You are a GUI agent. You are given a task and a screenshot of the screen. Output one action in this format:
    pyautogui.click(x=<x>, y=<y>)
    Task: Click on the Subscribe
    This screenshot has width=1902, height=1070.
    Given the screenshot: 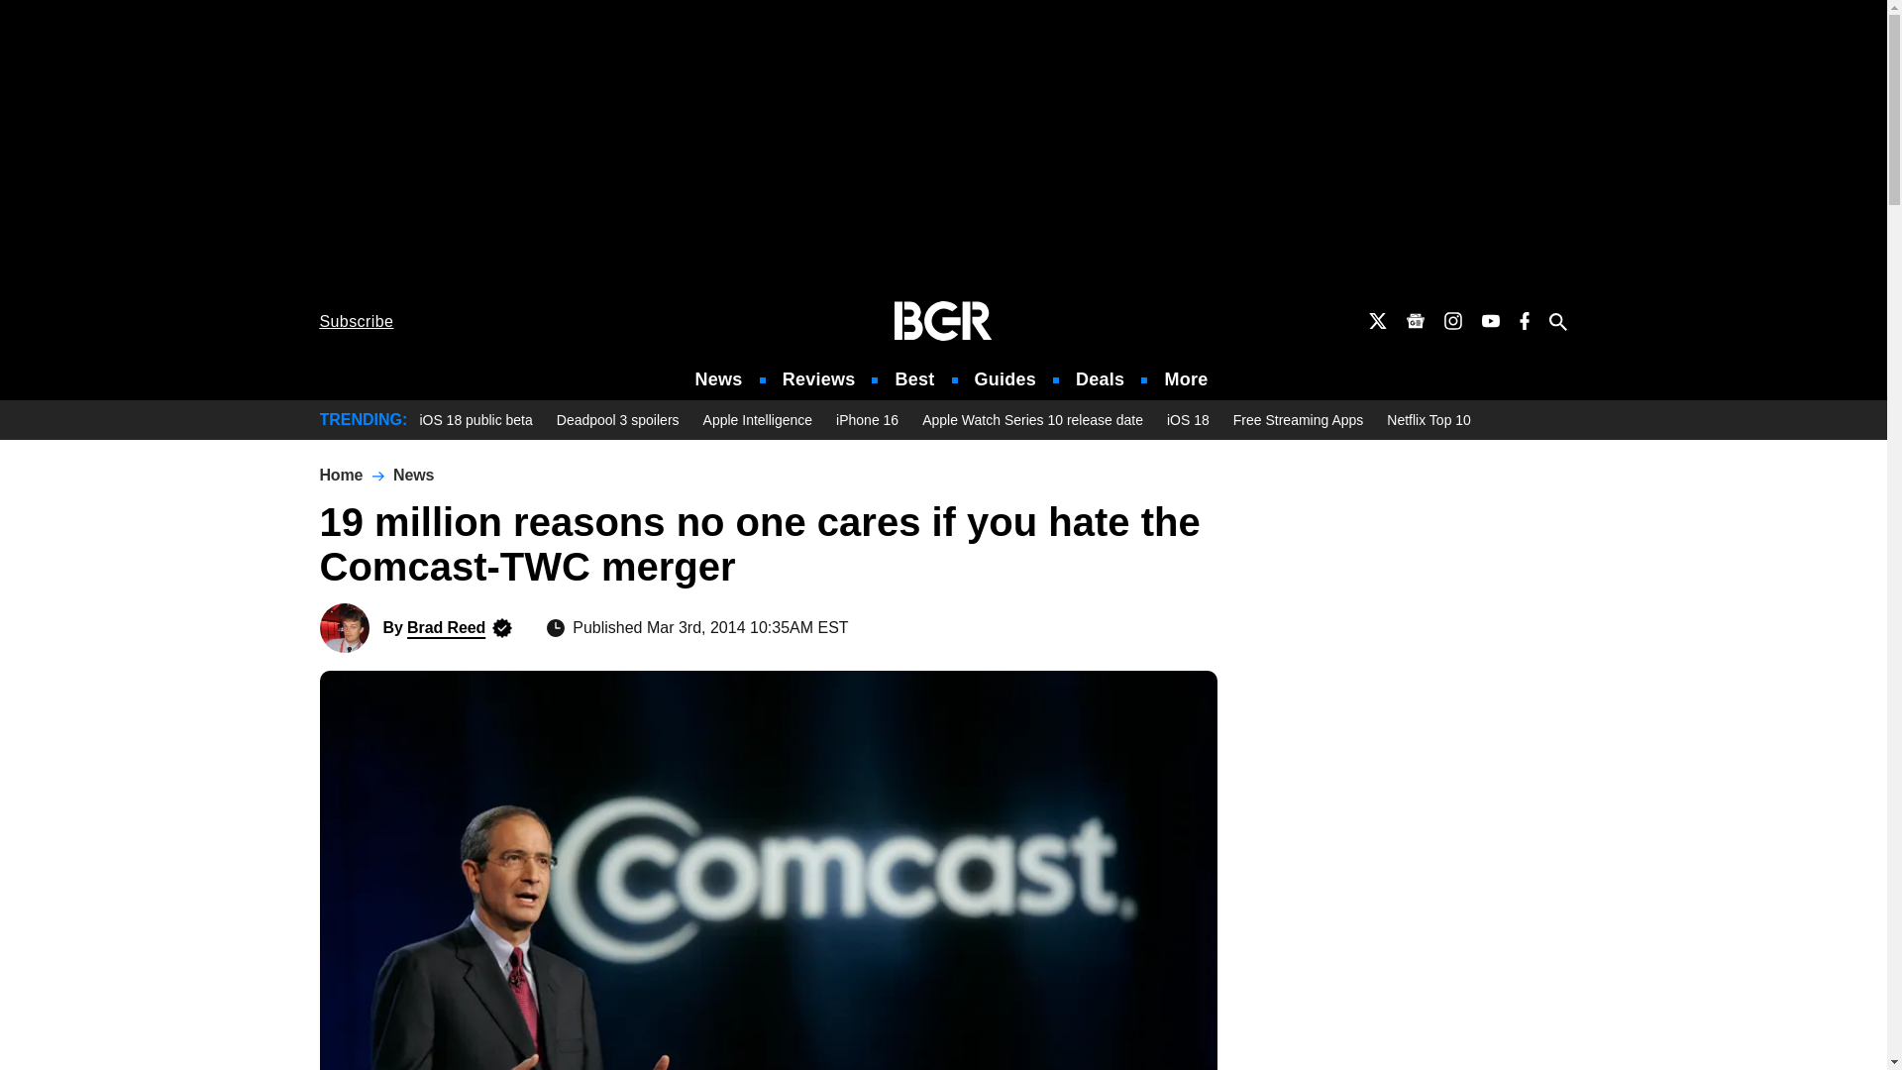 What is the action you would take?
    pyautogui.click(x=357, y=321)
    